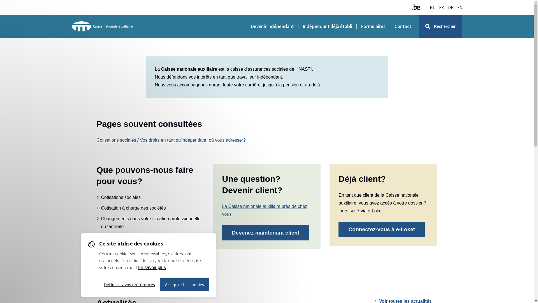 This screenshot has width=538, height=303. Describe the element at coordinates (266, 233) in the screenshot. I see `Devenez maintenant client` at that location.